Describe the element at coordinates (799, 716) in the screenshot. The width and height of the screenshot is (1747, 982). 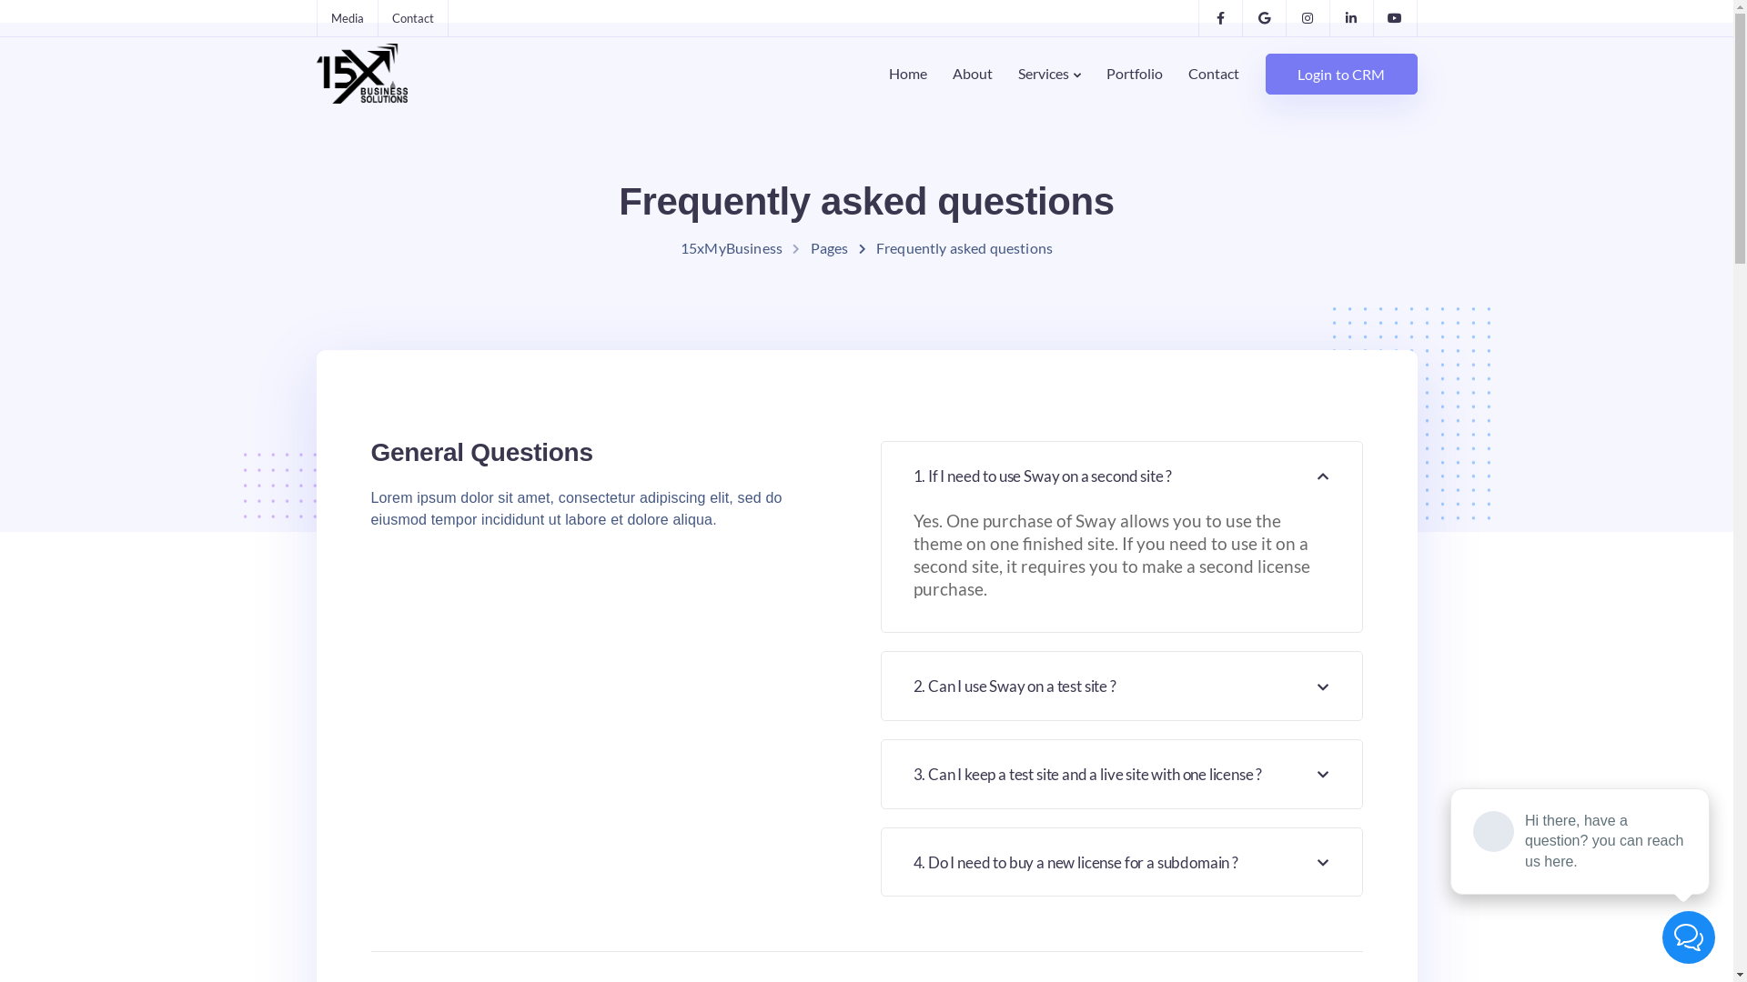
I see `Portfolio` at that location.